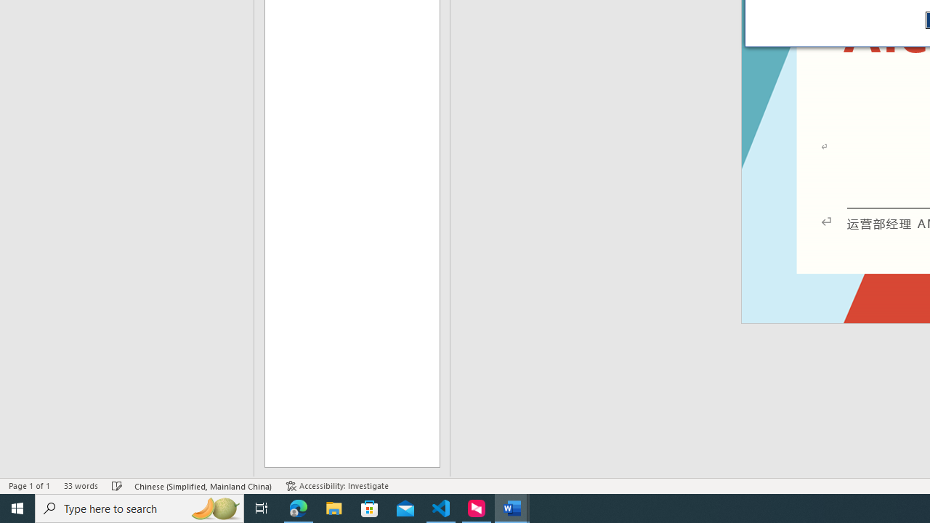  What do you see at coordinates (262, 508) in the screenshot?
I see `Task View` at bounding box center [262, 508].